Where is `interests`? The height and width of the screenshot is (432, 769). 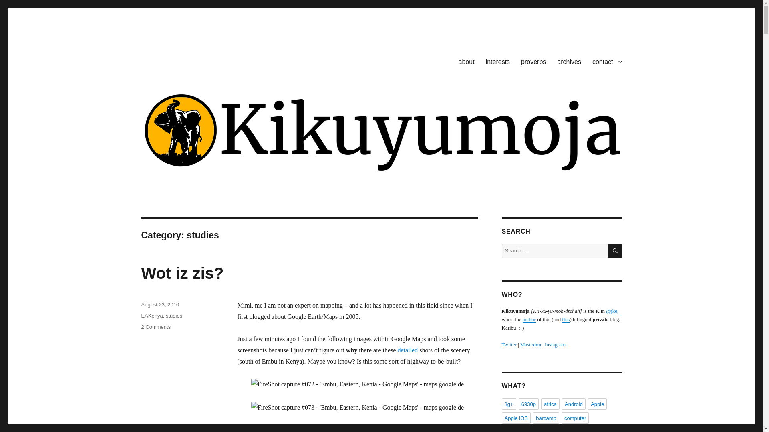 interests is located at coordinates (533, 61).